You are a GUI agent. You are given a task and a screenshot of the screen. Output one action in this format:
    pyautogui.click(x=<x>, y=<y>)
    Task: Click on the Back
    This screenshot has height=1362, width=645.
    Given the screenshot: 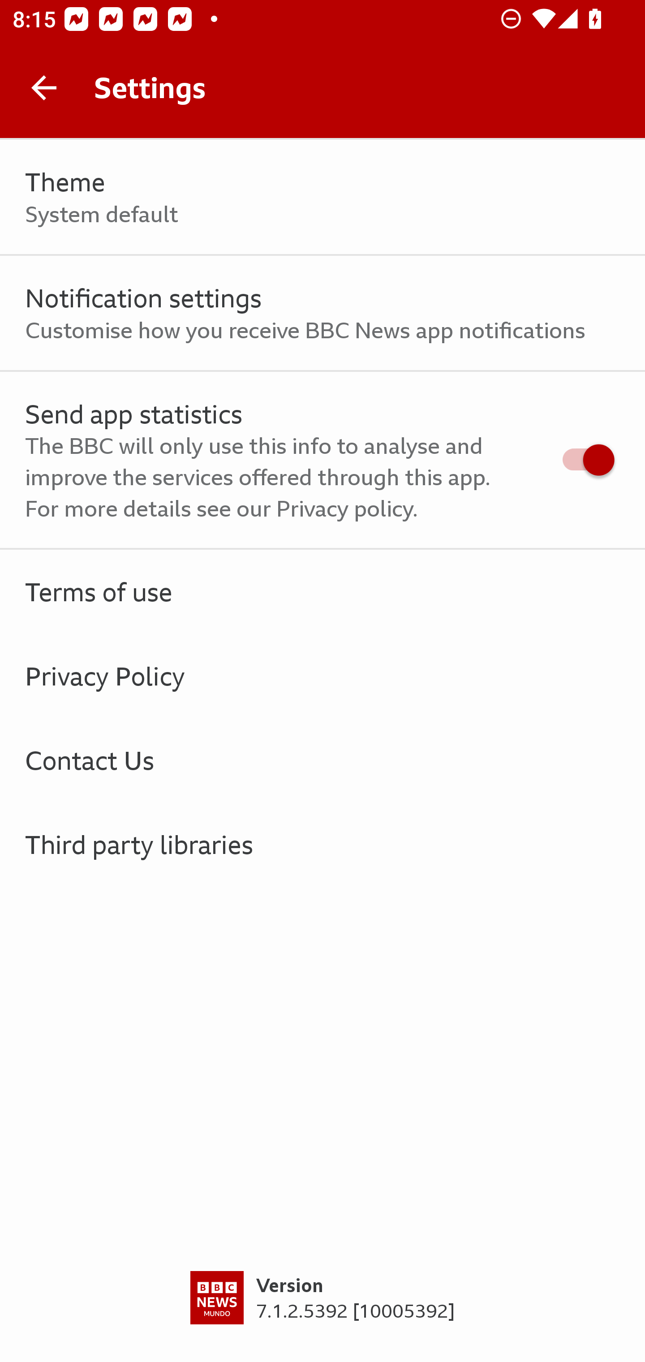 What is the action you would take?
    pyautogui.click(x=44, y=88)
    